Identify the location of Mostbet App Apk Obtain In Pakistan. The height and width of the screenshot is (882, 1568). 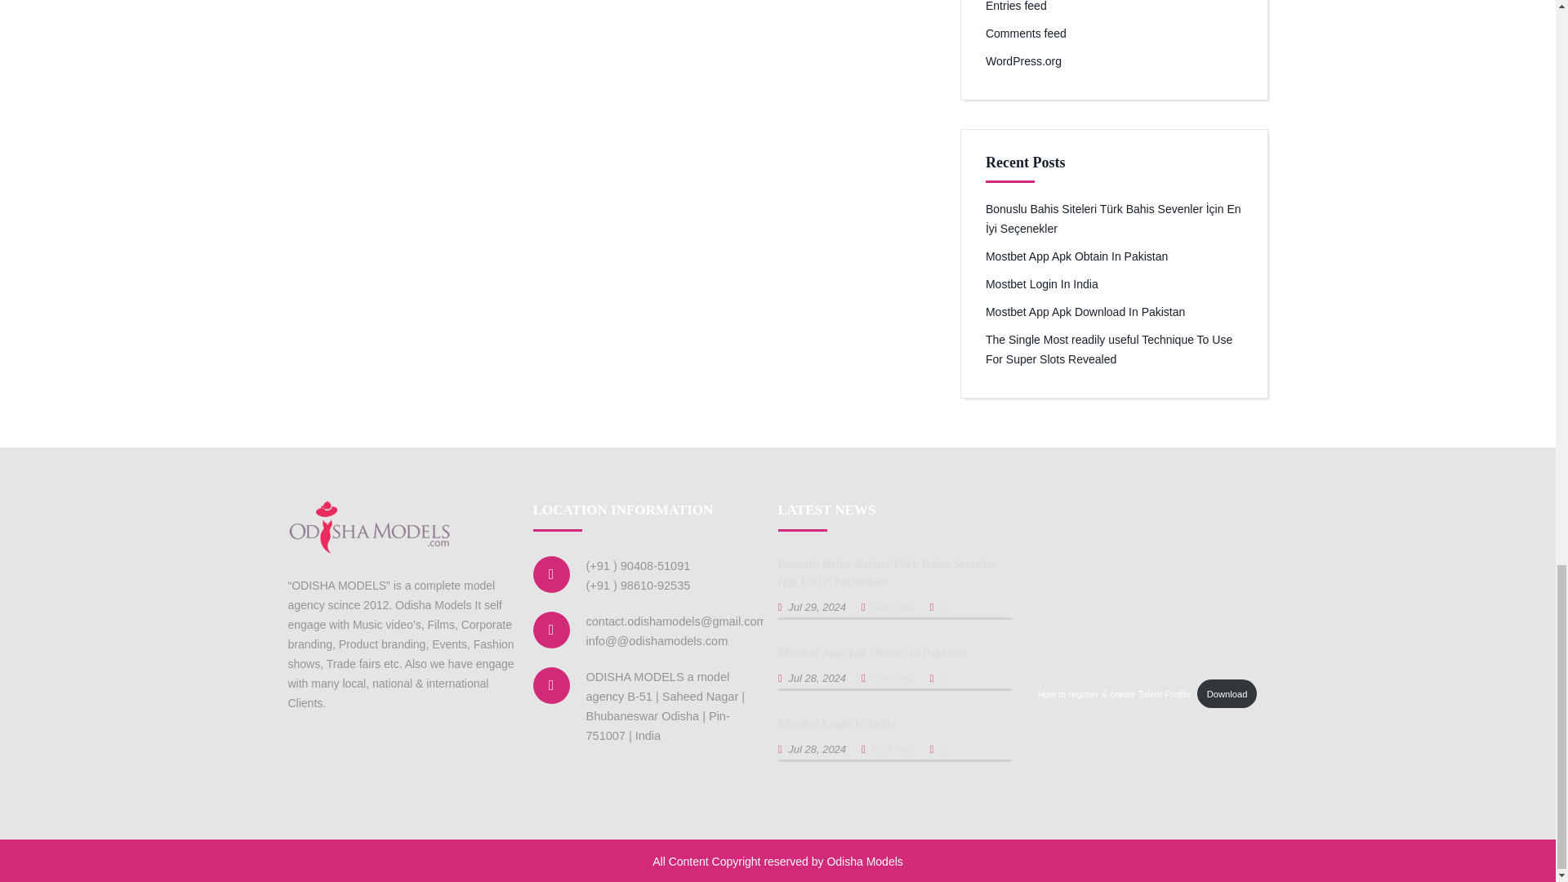
(872, 652).